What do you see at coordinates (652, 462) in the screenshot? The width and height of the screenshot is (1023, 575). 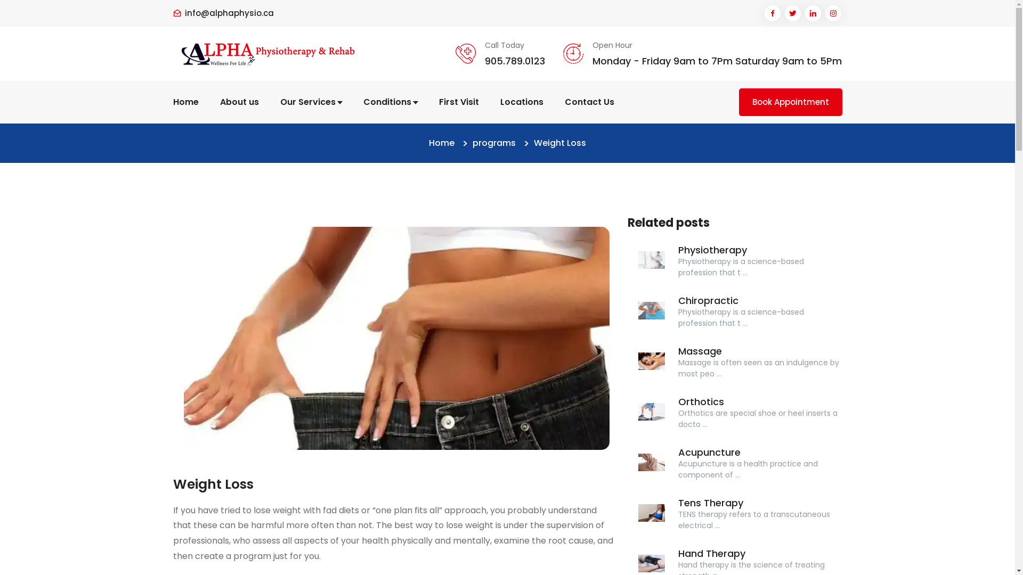 I see `Acupuncture` at bounding box center [652, 462].